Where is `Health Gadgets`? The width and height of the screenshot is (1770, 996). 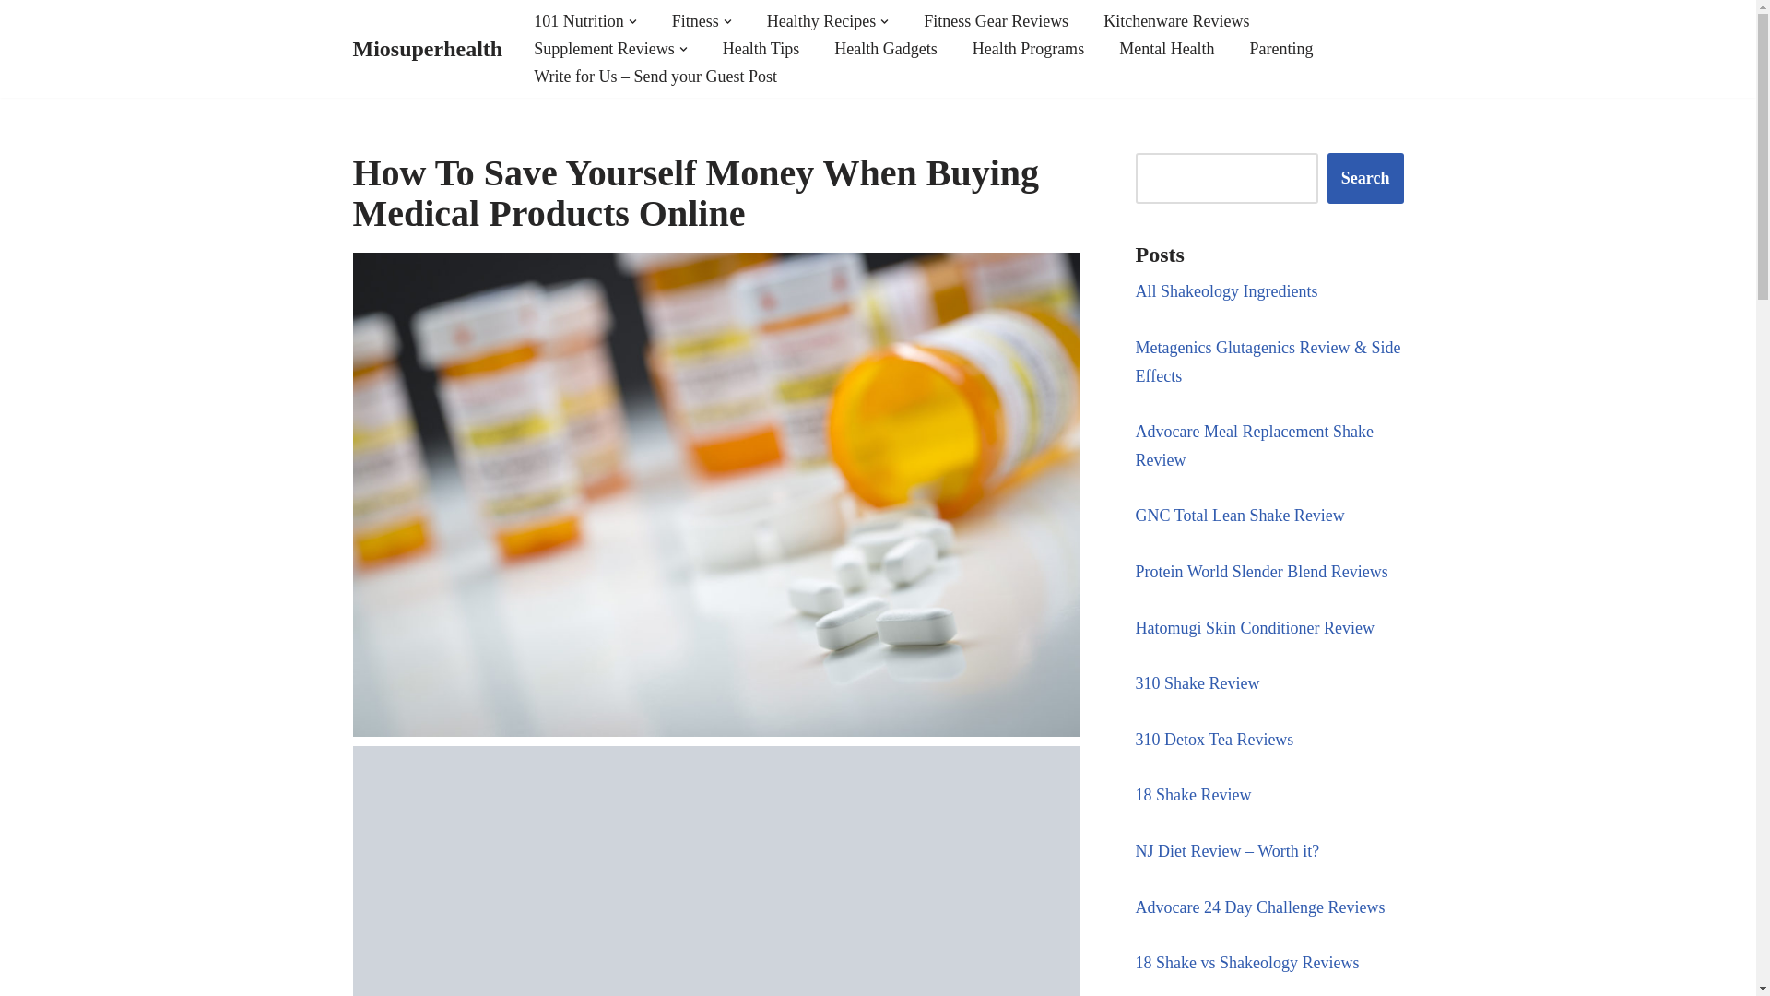 Health Gadgets is located at coordinates (885, 48).